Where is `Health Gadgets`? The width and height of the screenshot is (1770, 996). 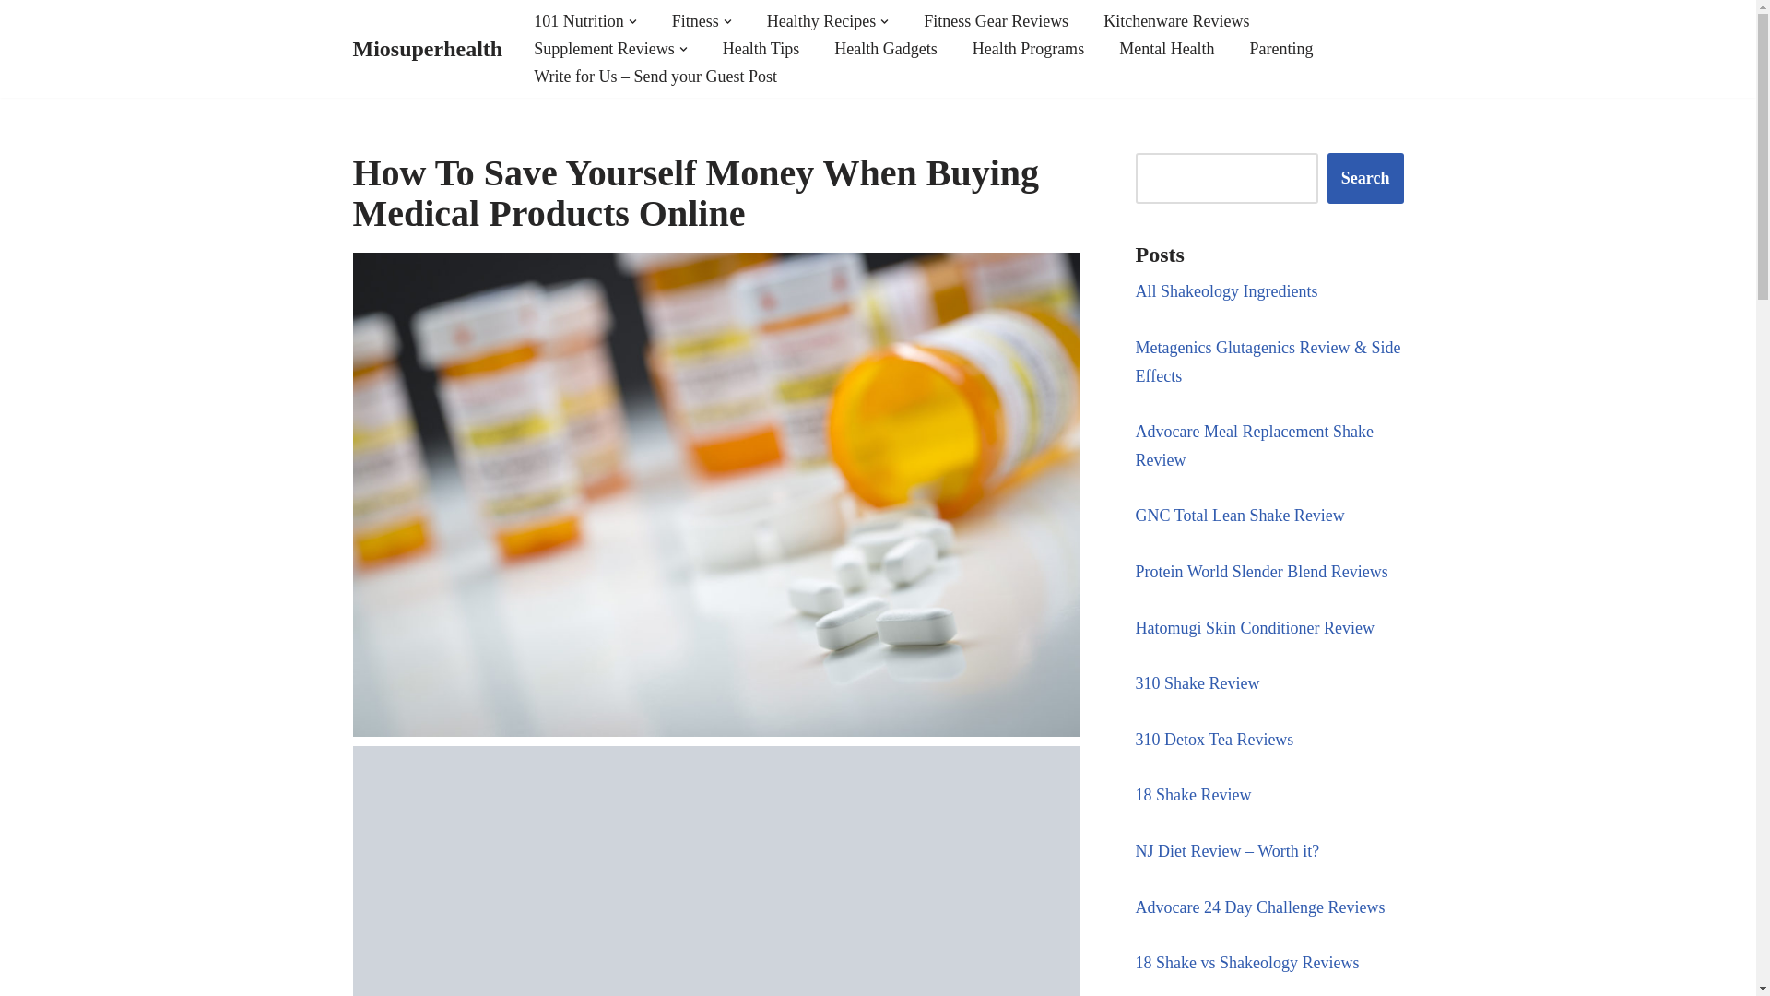 Health Gadgets is located at coordinates (885, 48).